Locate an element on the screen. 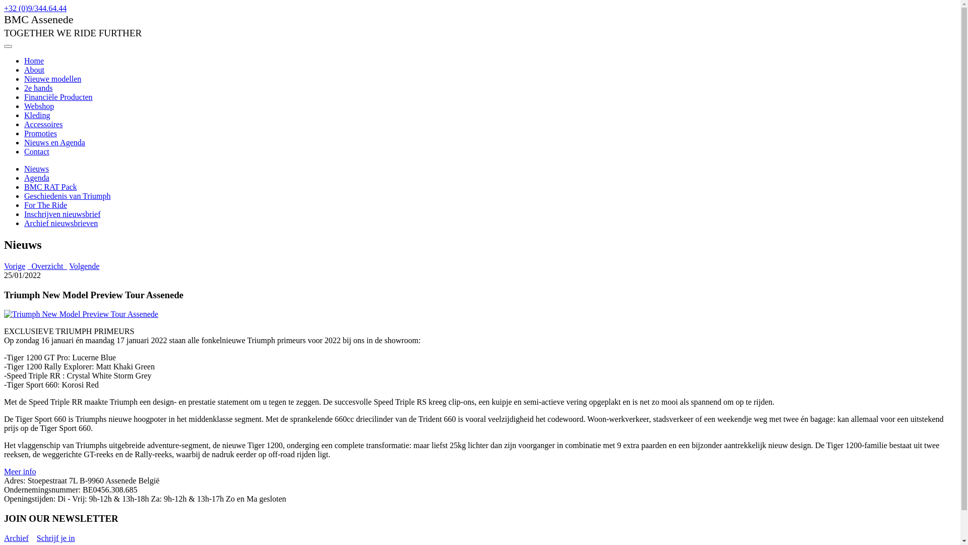 This screenshot has height=545, width=968. Triumph New Model Preview Tour Assenede is located at coordinates (81, 314).